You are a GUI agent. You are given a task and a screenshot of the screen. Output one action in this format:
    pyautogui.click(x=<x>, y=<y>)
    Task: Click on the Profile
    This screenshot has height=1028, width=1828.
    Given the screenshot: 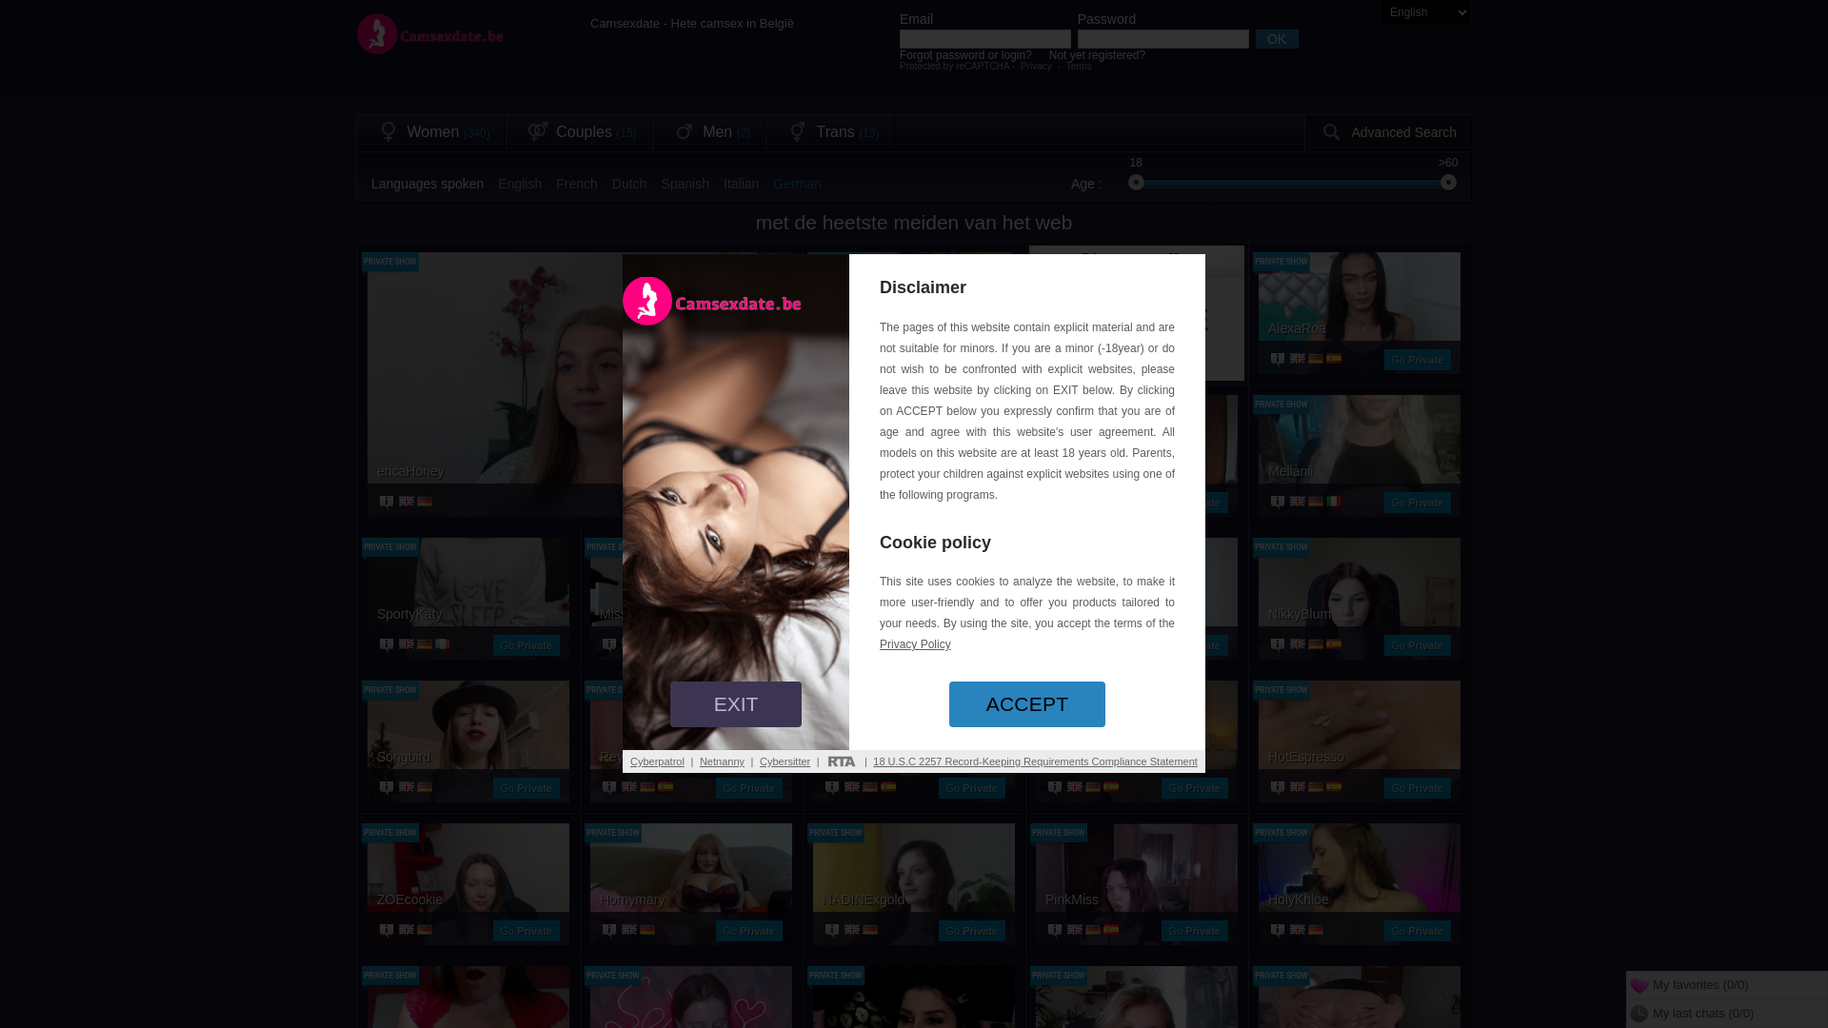 What is the action you would take?
    pyautogui.click(x=388, y=645)
    